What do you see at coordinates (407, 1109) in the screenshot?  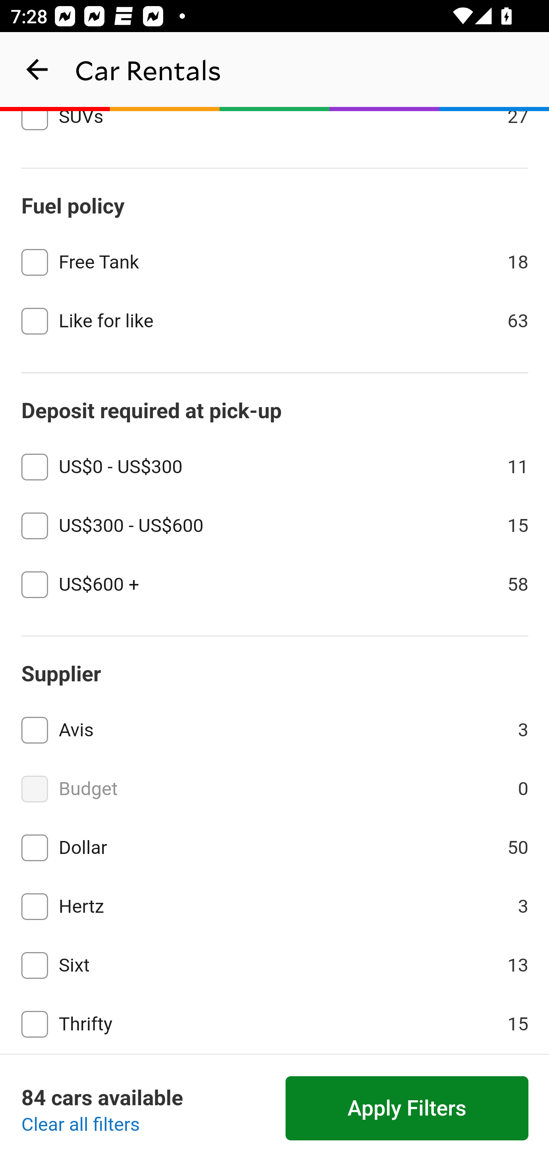 I see `Apply Filters` at bounding box center [407, 1109].